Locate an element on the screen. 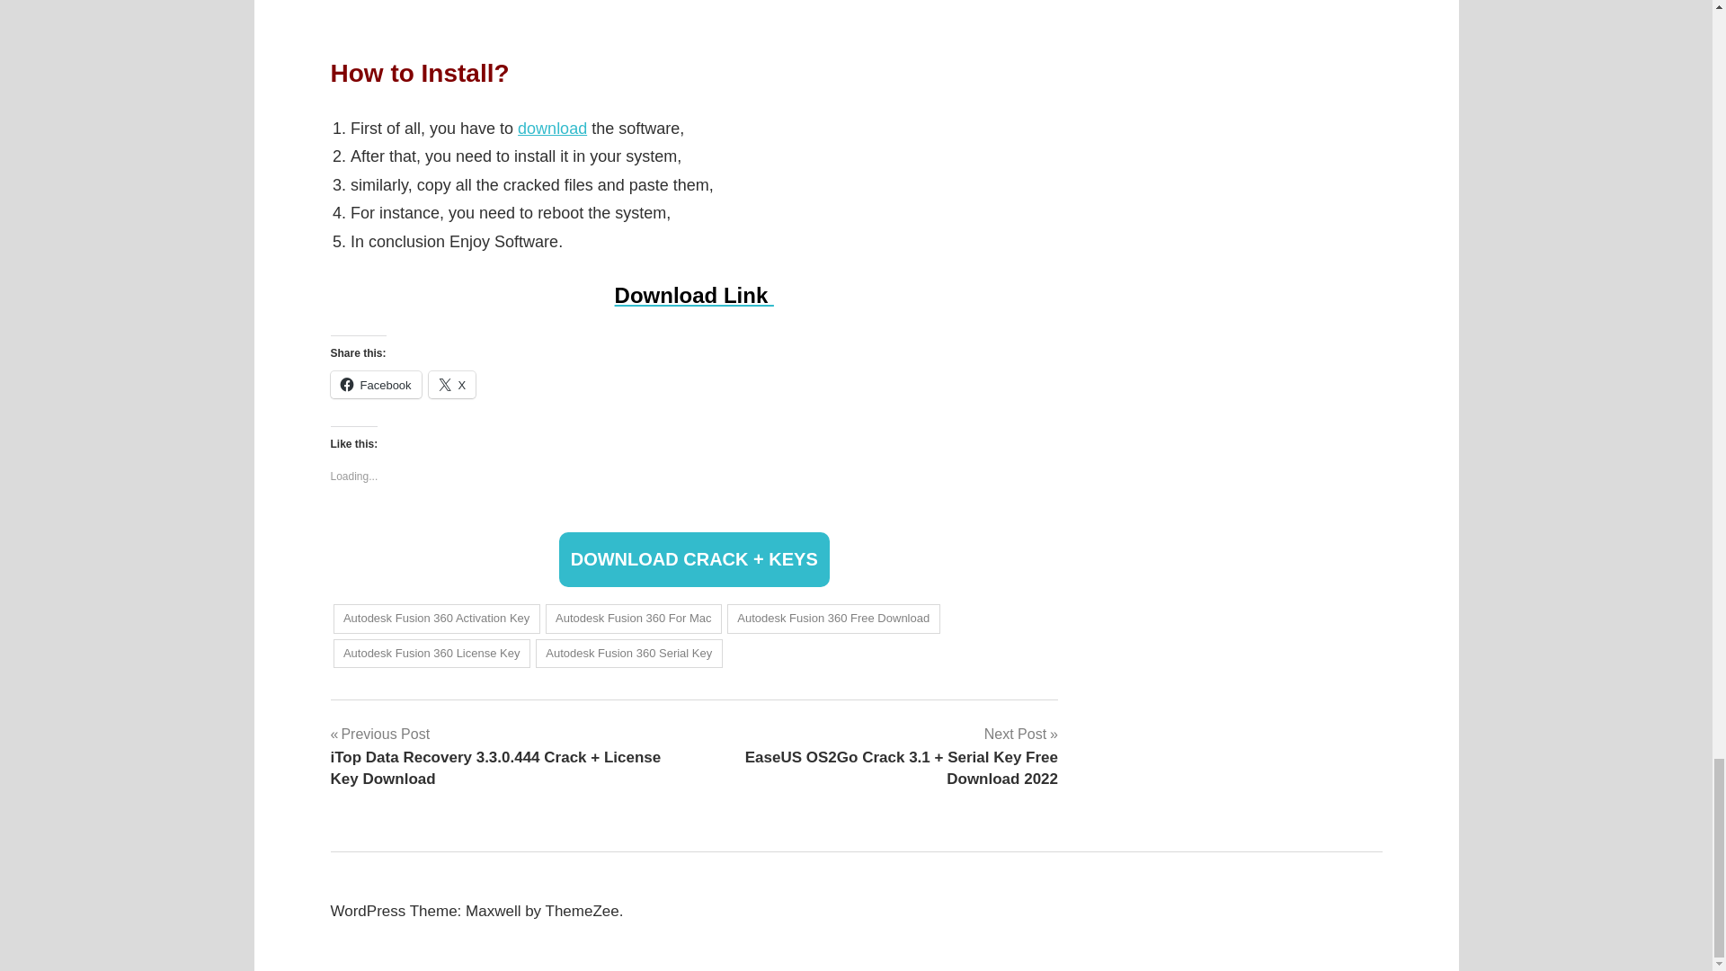 The image size is (1726, 971). Autodesk Fusion 360 For Mac is located at coordinates (633, 619).